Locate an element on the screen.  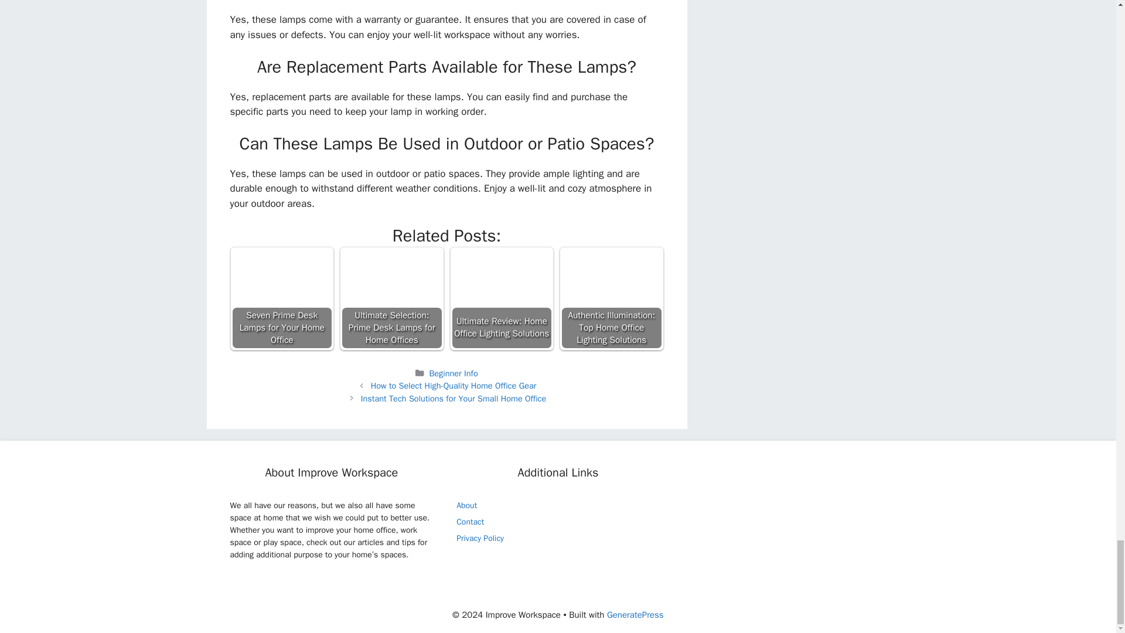
Ultimate Selection: Prime Desk Lamps for Home Offices is located at coordinates (391, 299).